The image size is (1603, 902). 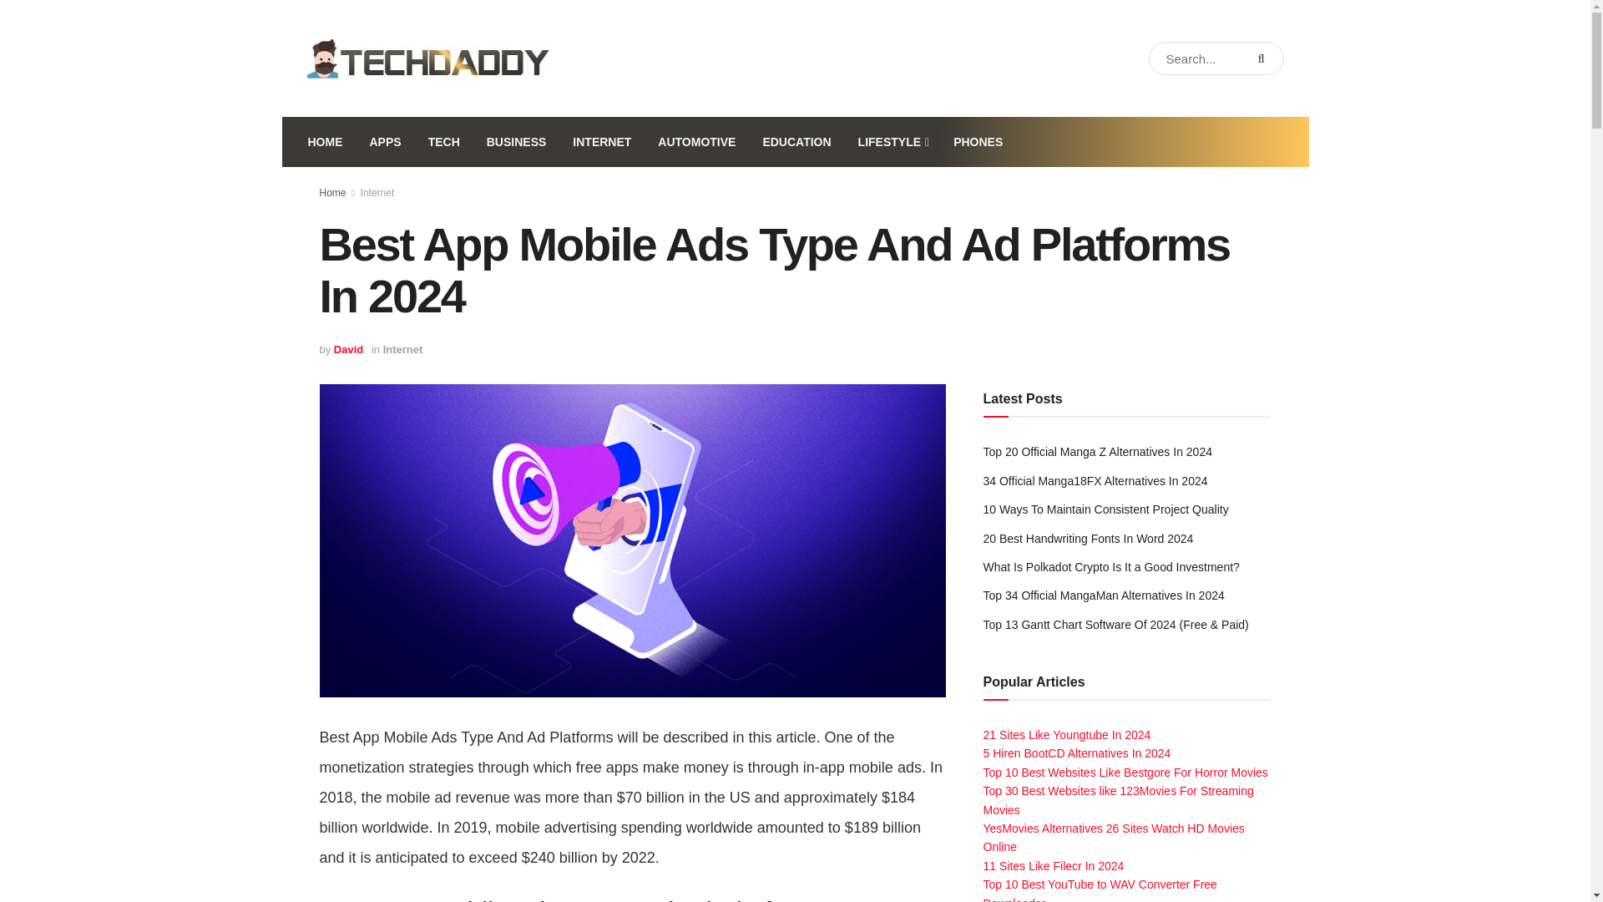 I want to click on Home, so click(x=332, y=192).